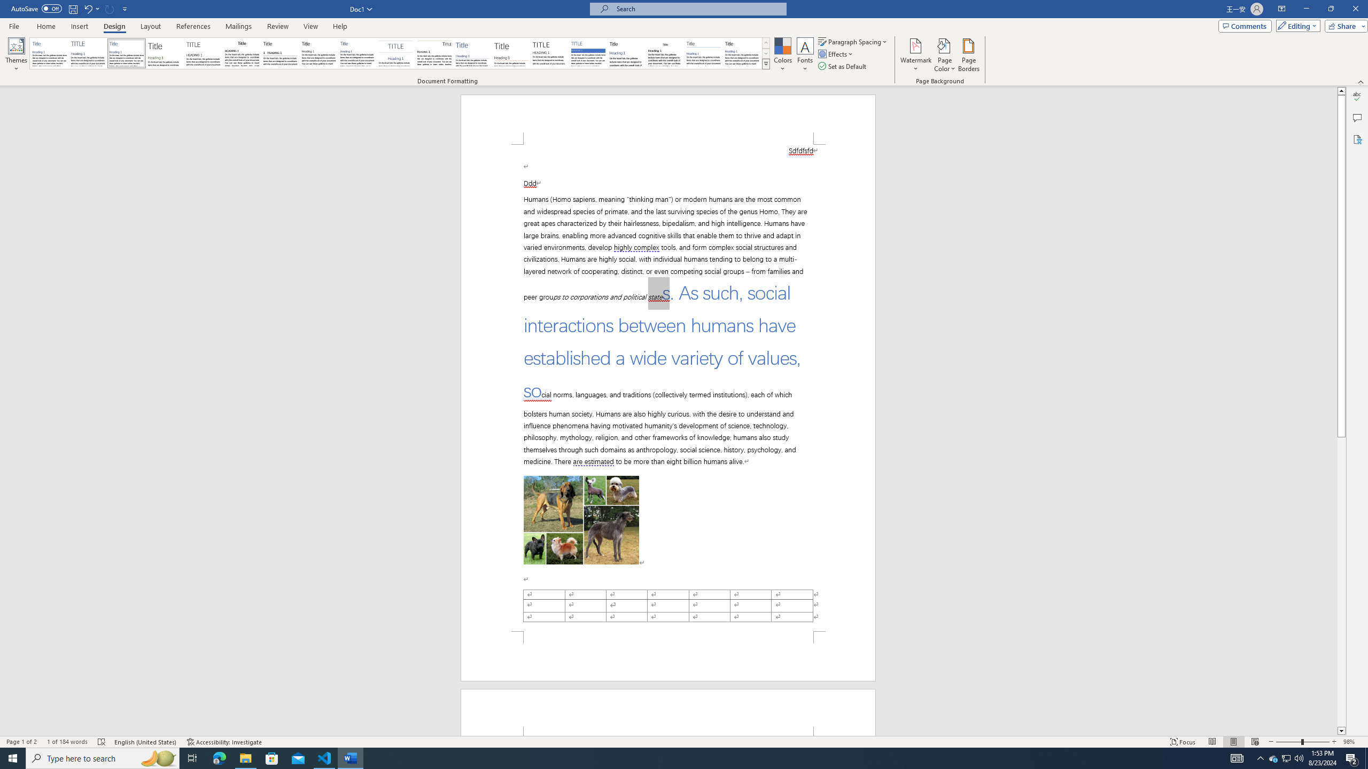  I want to click on Basic (Simple), so click(127, 53).